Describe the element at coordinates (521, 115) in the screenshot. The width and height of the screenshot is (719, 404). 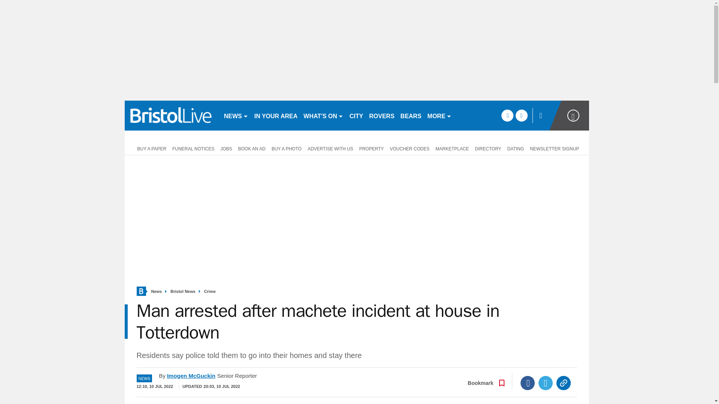
I see `twitter` at that location.